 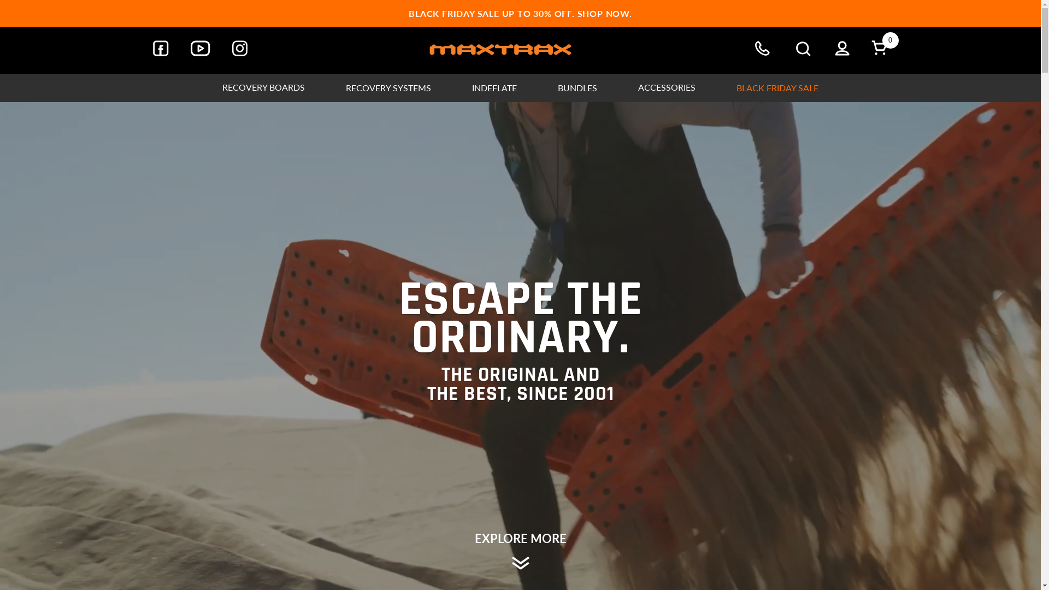 What do you see at coordinates (520, 553) in the screenshot?
I see `EXPLORE MORE` at bounding box center [520, 553].